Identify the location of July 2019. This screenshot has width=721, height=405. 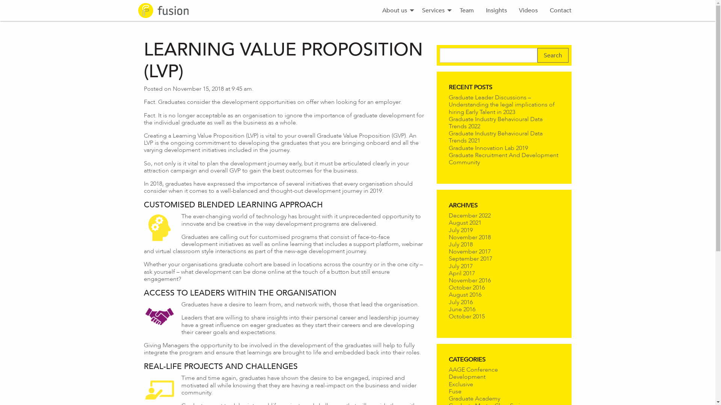
(460, 230).